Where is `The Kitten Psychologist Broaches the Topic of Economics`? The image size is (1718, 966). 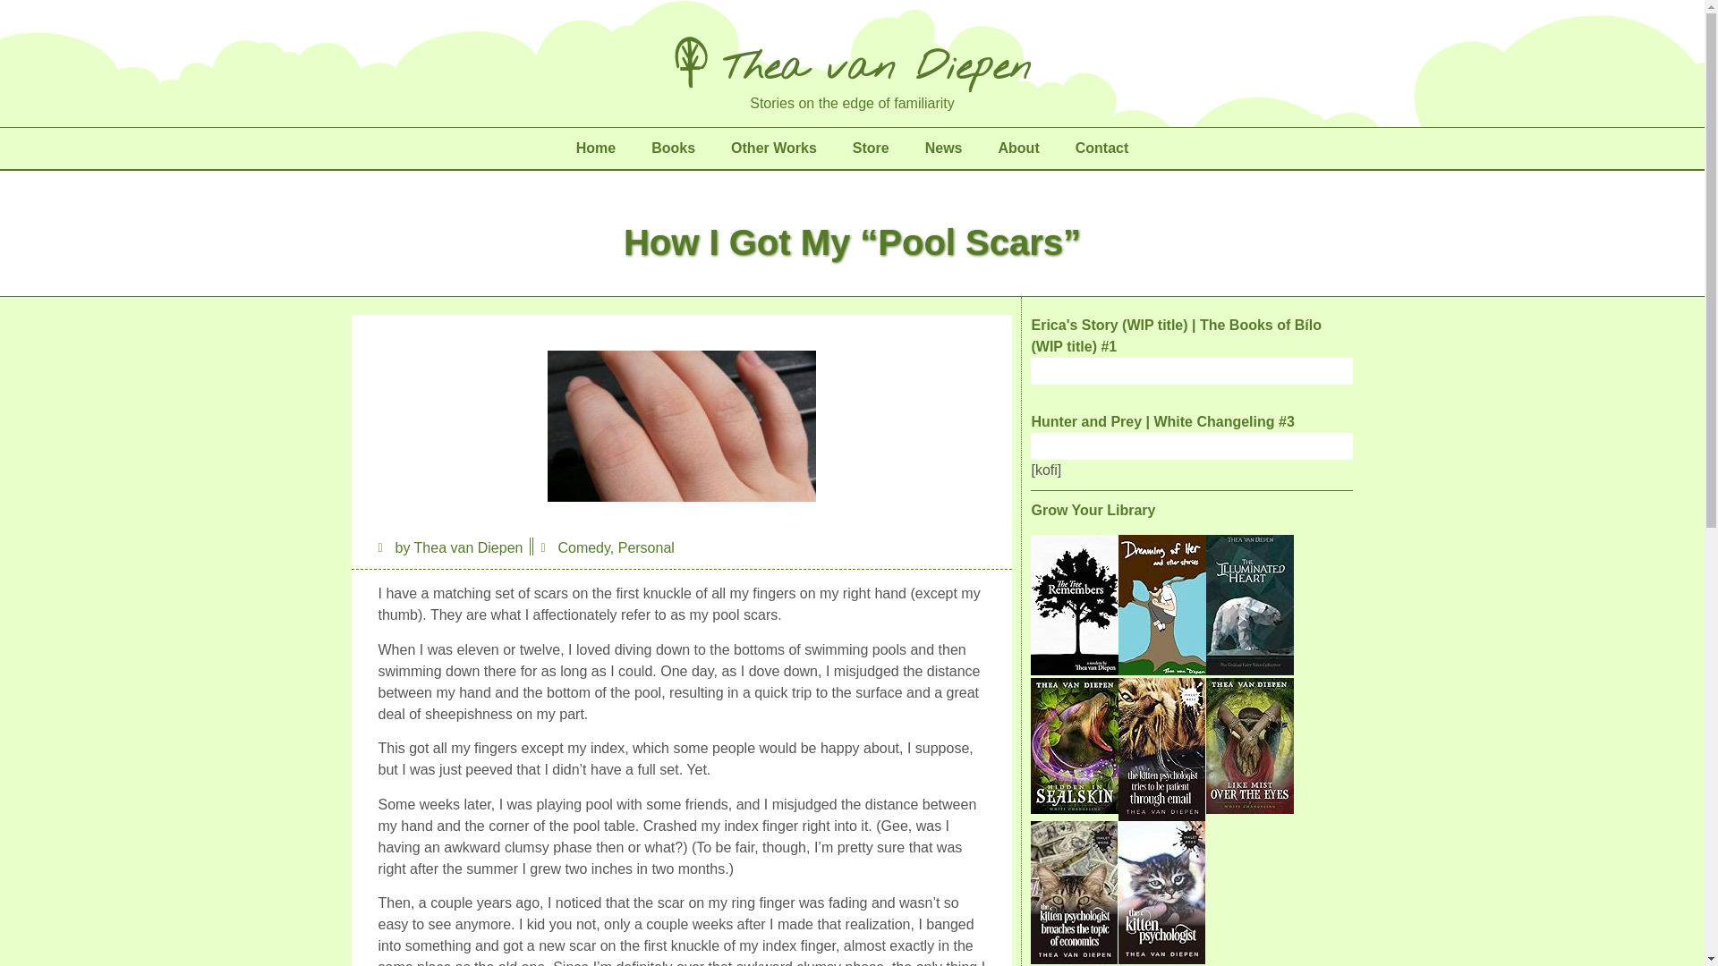 The Kitten Psychologist Broaches the Topic of Economics is located at coordinates (1074, 959).